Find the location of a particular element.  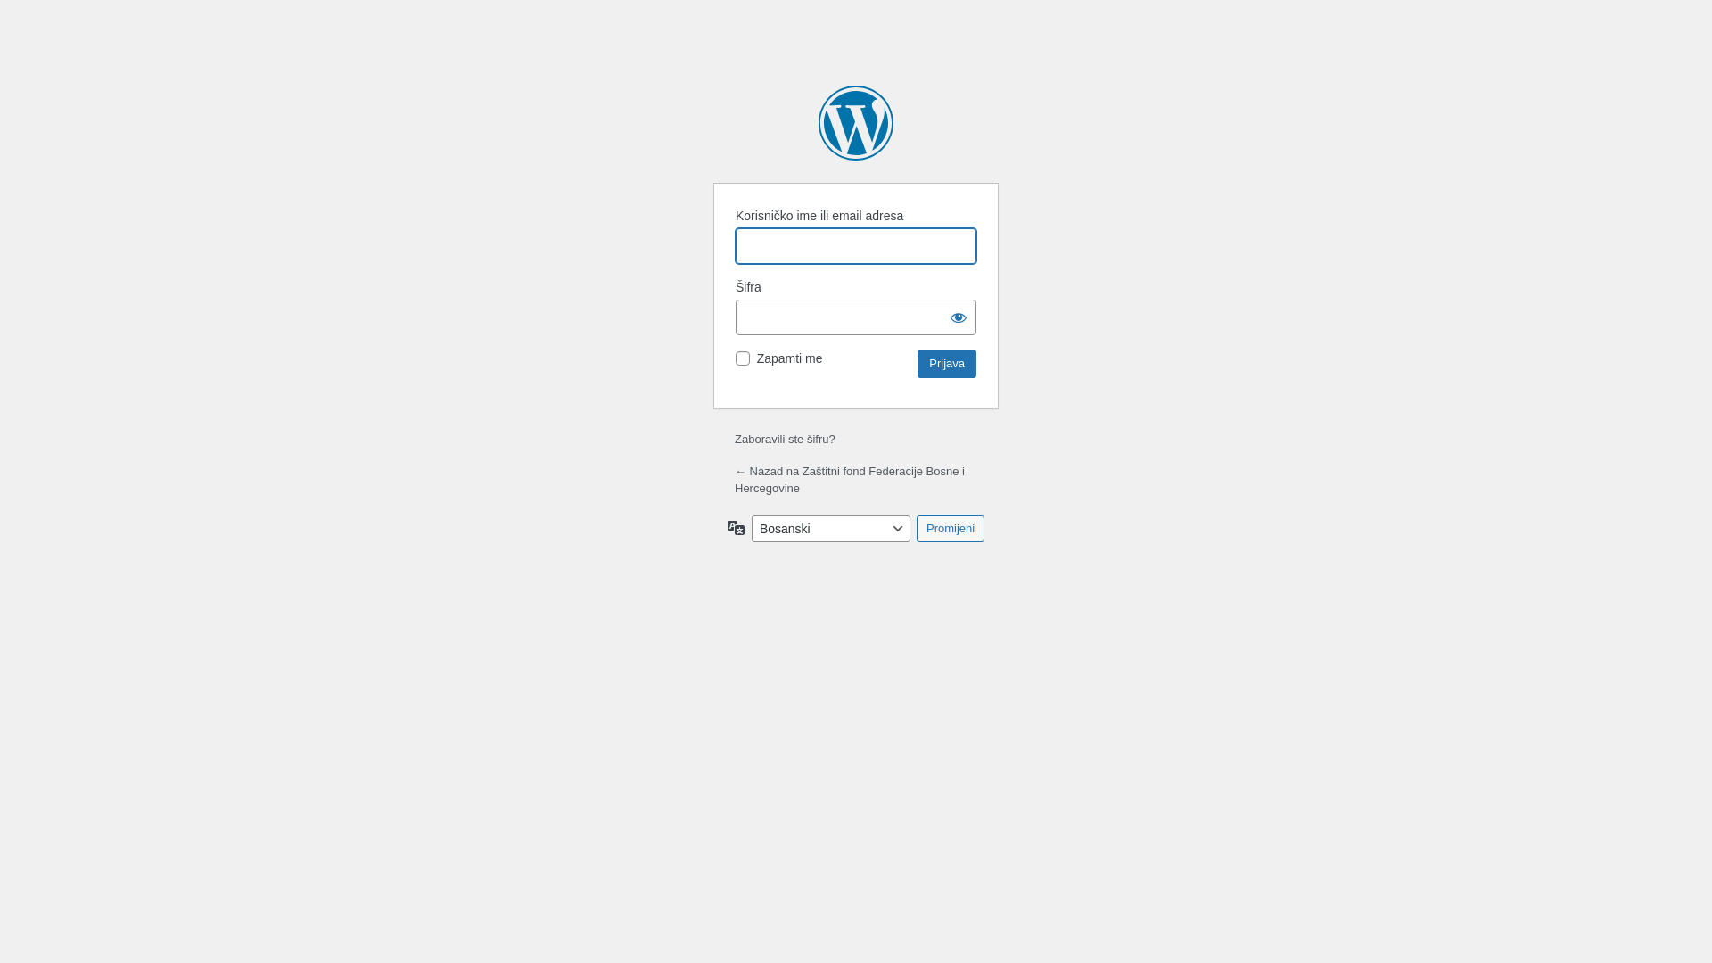

Promijeni is located at coordinates (951, 529).